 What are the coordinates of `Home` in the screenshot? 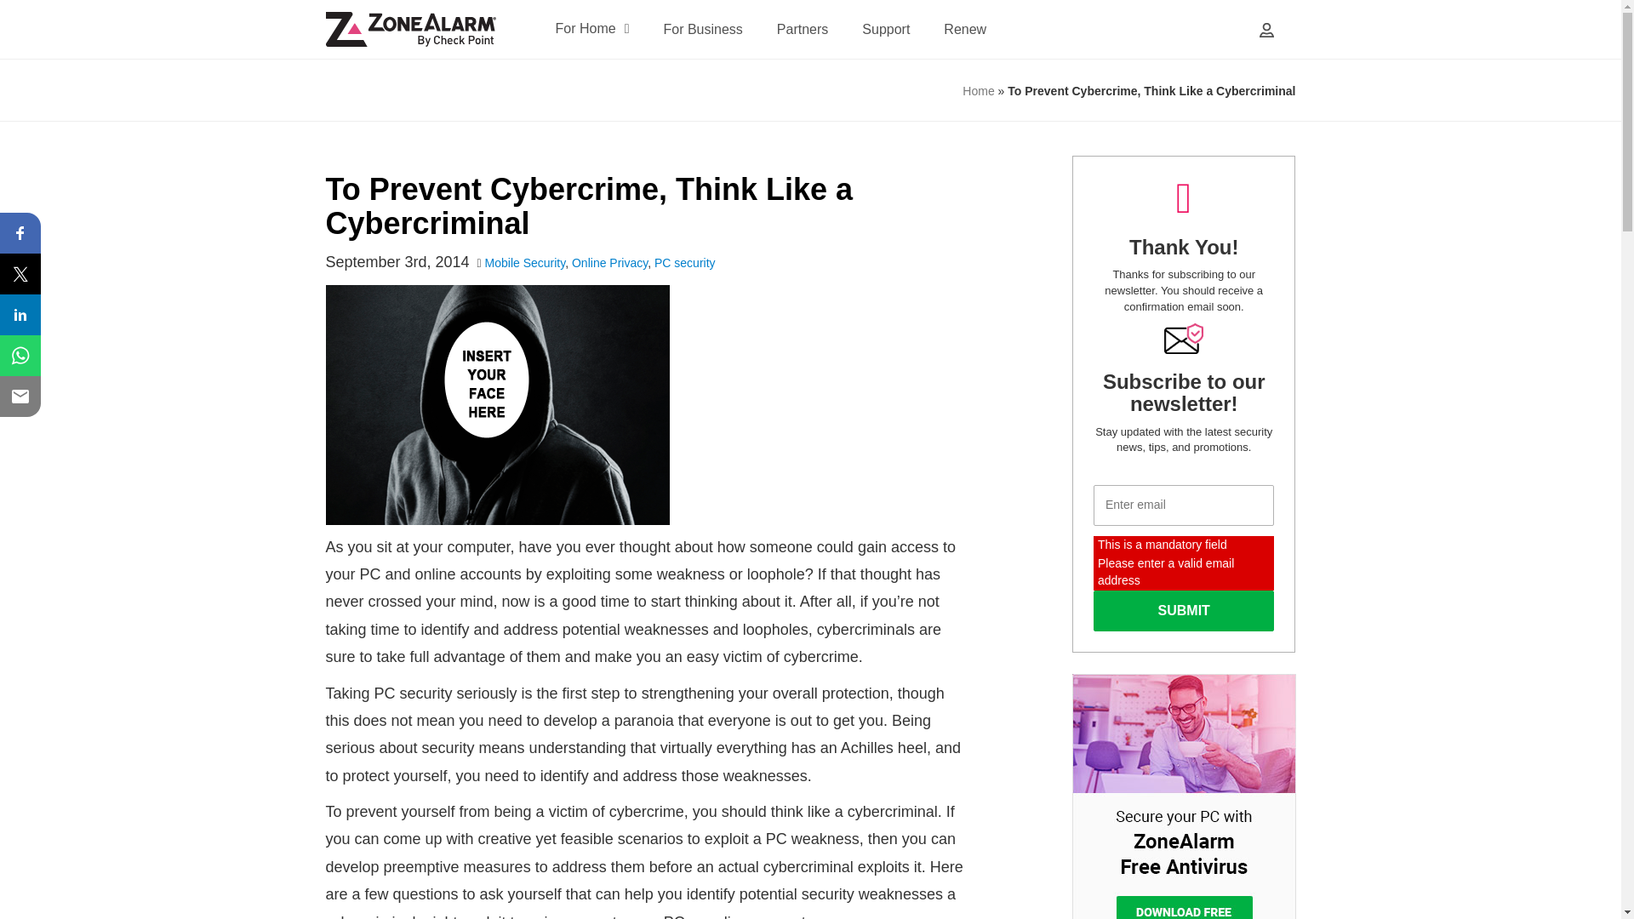 It's located at (977, 90).